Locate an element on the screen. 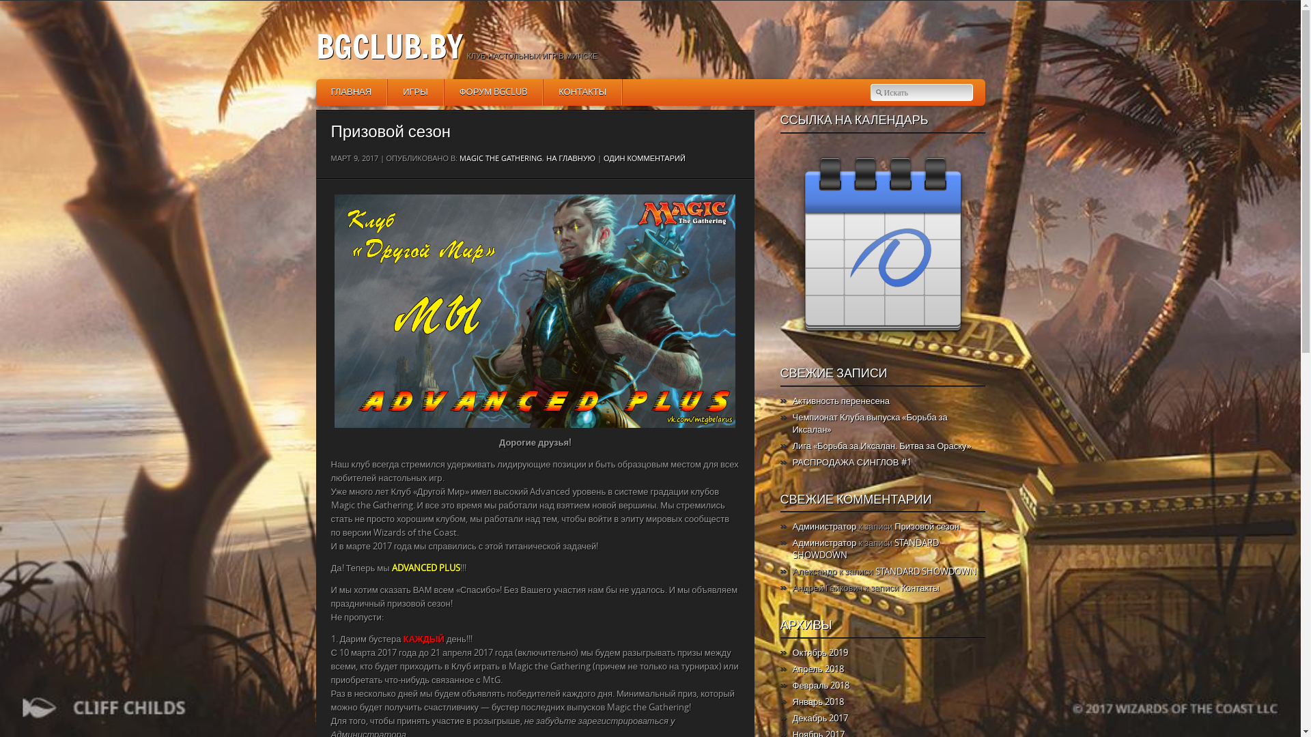 The image size is (1311, 737). BGCLUB.BY is located at coordinates (389, 46).